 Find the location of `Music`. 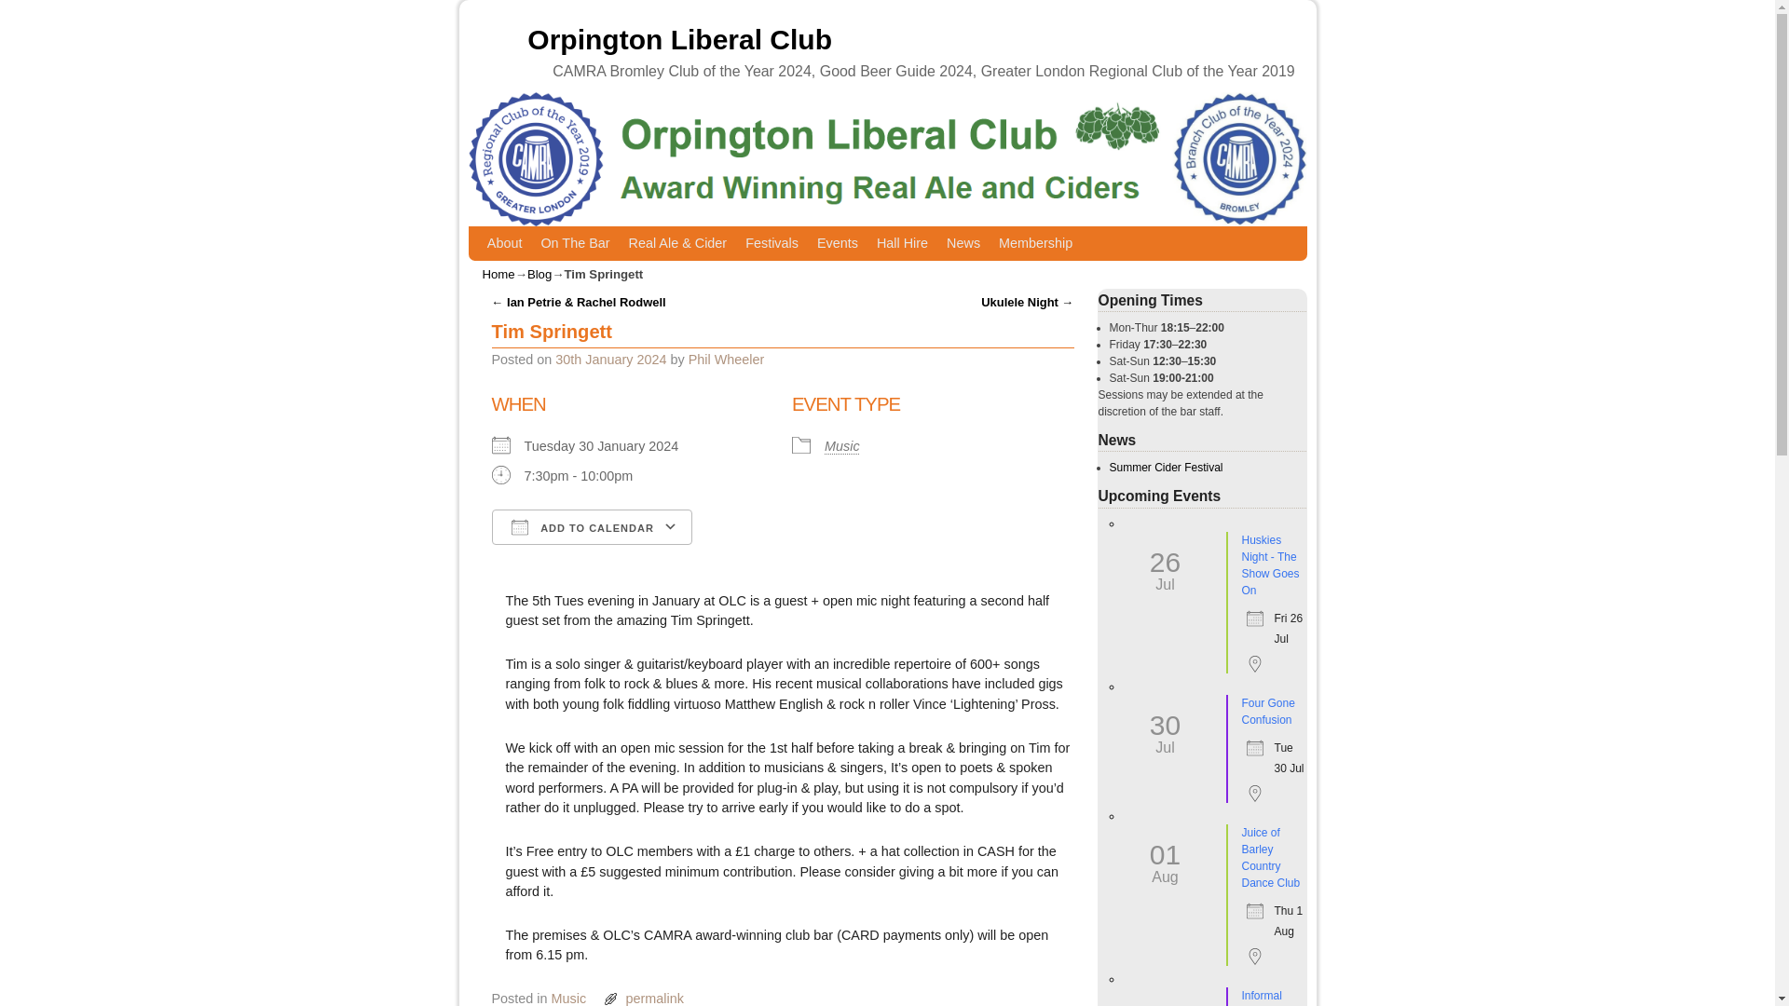

Music is located at coordinates (842, 445).